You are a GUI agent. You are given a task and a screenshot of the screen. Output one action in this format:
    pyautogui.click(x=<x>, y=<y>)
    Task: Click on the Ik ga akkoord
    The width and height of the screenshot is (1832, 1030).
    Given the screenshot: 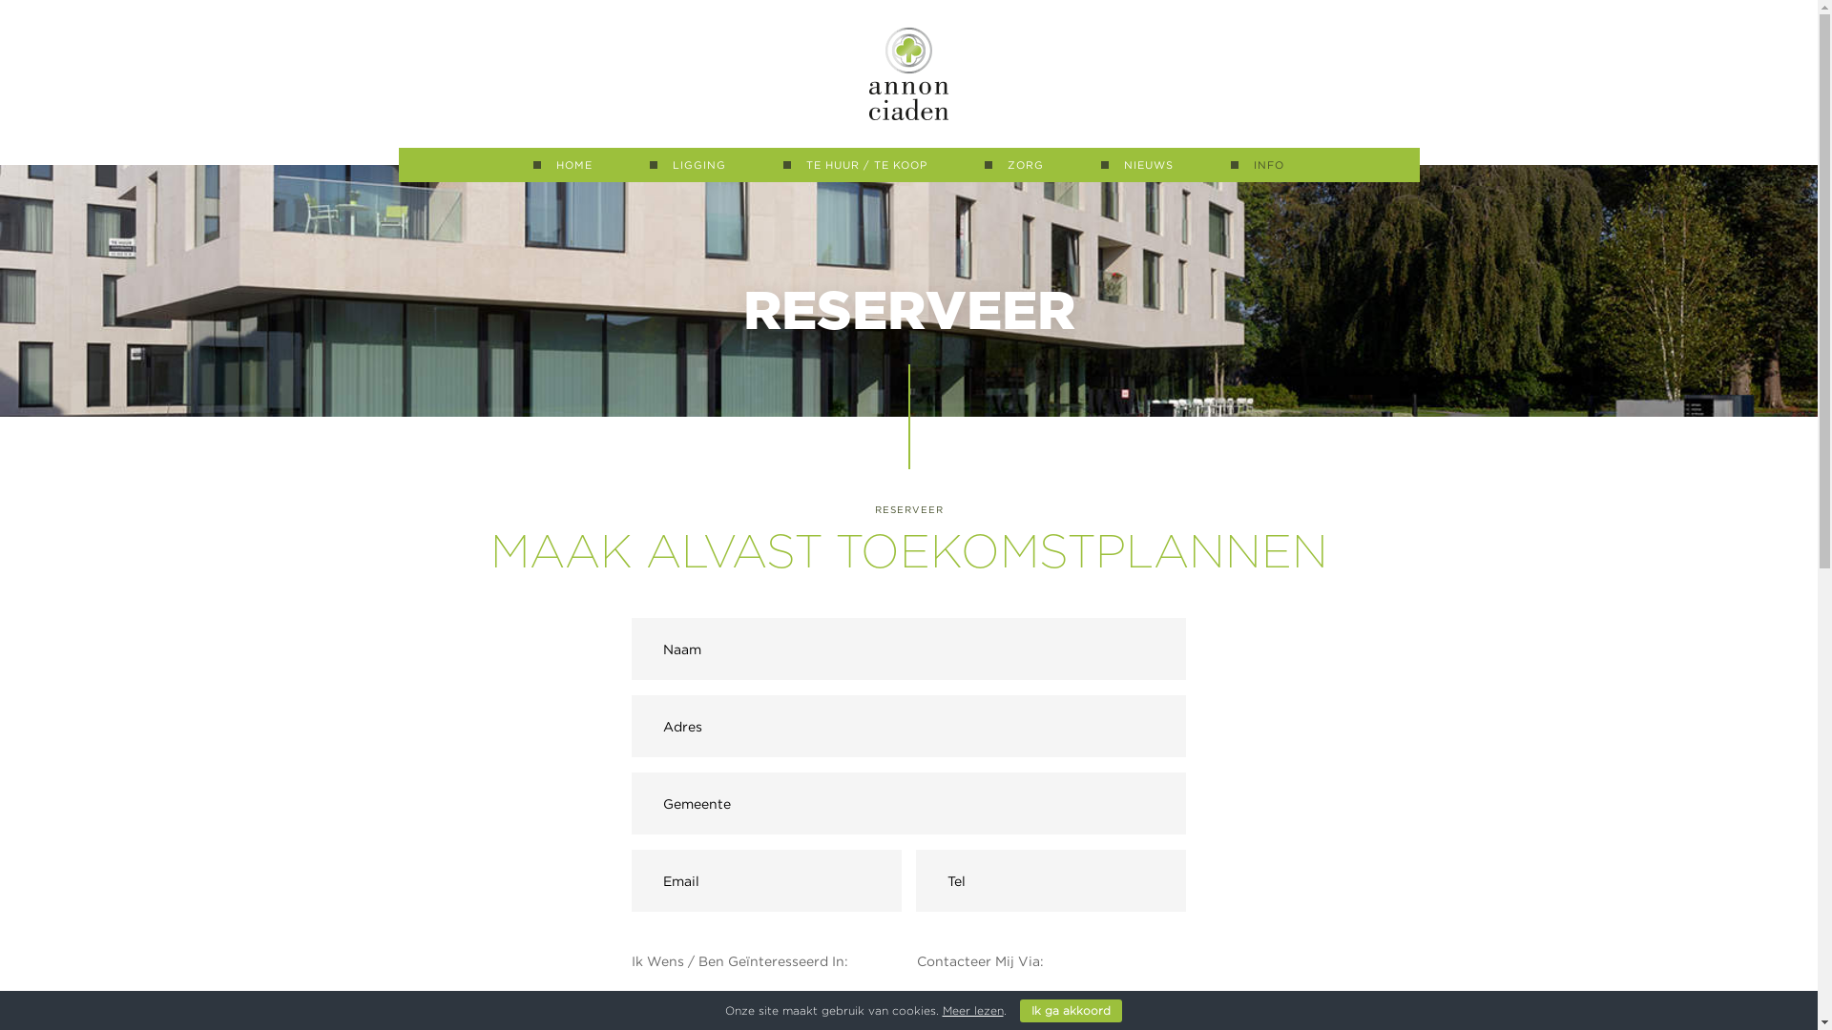 What is the action you would take?
    pyautogui.click(x=1071, y=1011)
    